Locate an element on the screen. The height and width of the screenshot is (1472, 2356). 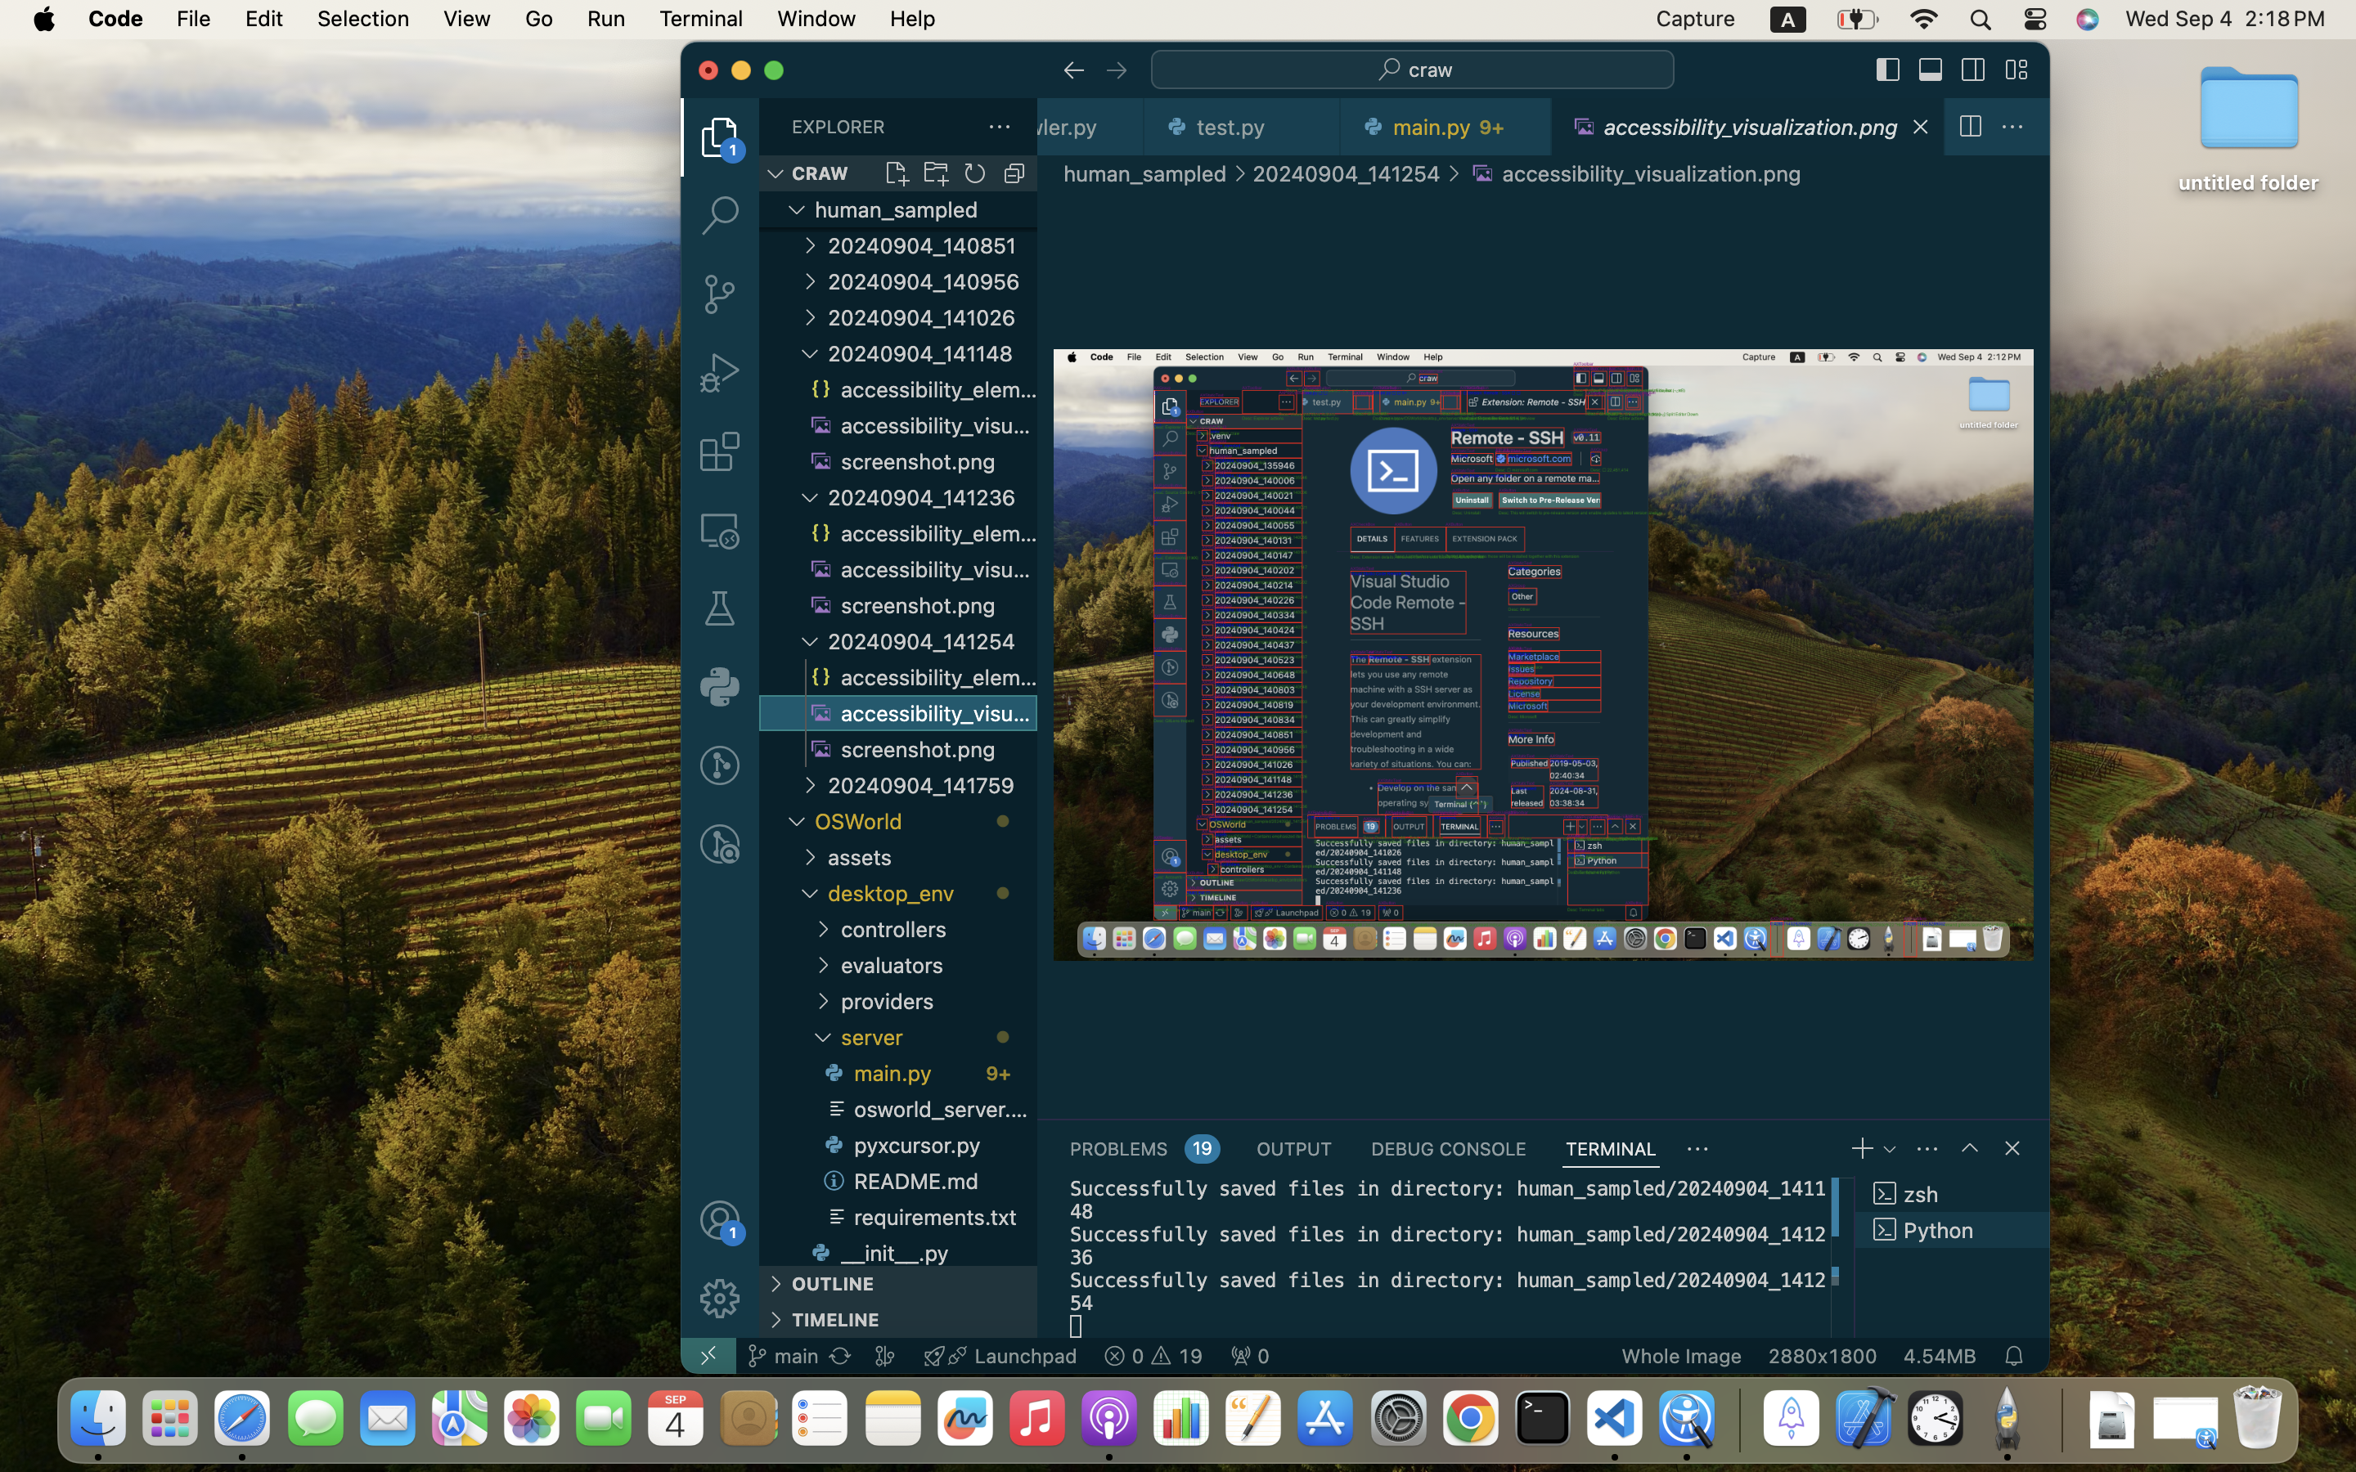
 is located at coordinates (1974, 70).